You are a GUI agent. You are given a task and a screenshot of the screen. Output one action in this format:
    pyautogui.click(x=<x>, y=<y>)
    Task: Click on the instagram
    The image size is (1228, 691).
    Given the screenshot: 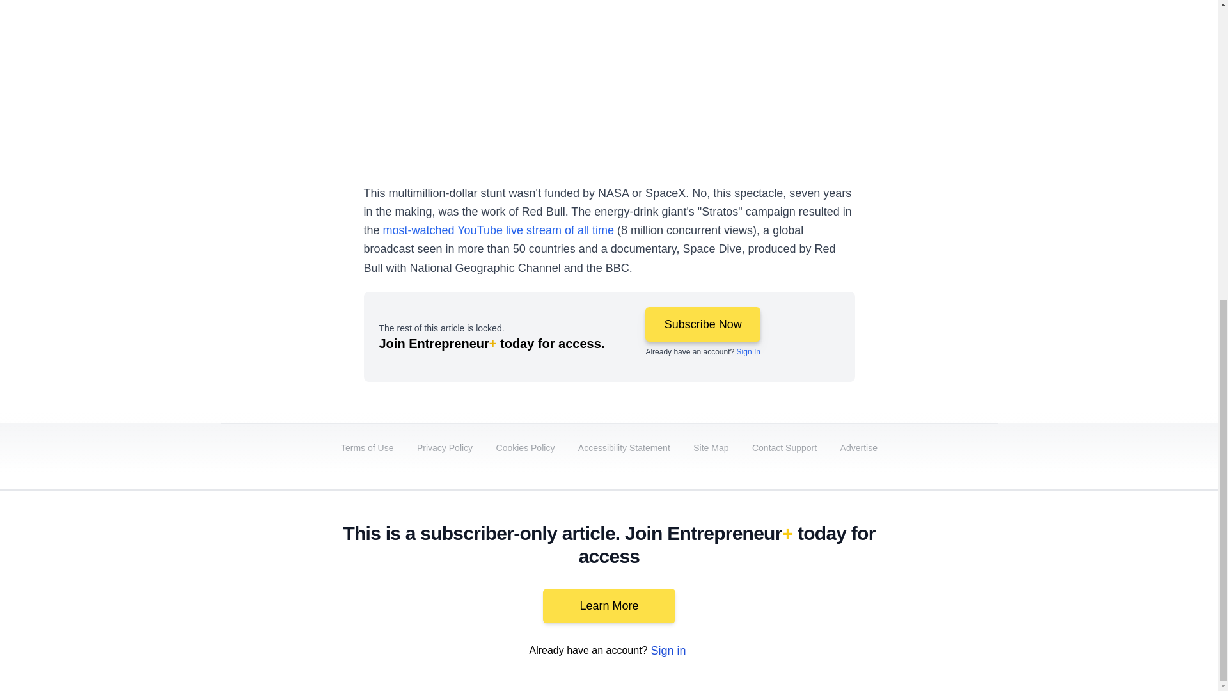 What is the action you would take?
    pyautogui.click(x=875, y=584)
    